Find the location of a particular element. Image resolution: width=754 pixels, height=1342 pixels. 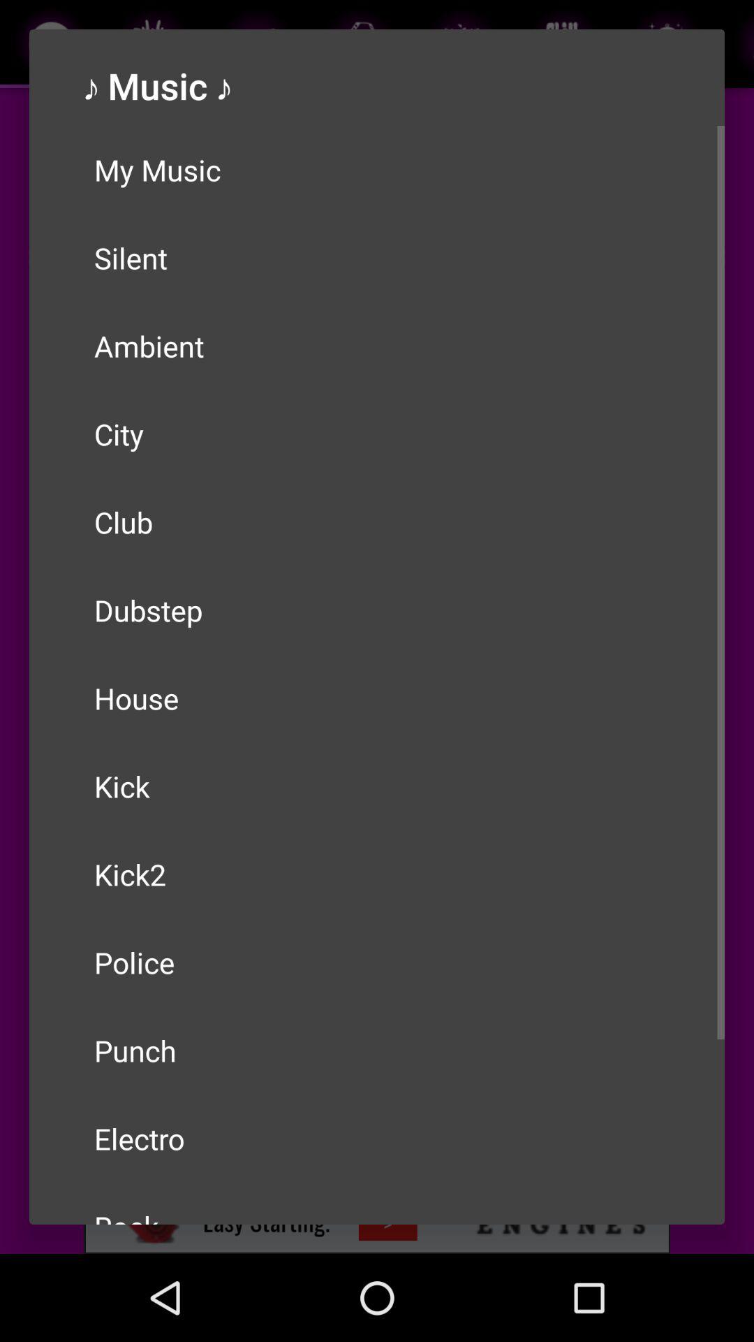

launch the icon below the 		electro icon is located at coordinates (377, 1204).